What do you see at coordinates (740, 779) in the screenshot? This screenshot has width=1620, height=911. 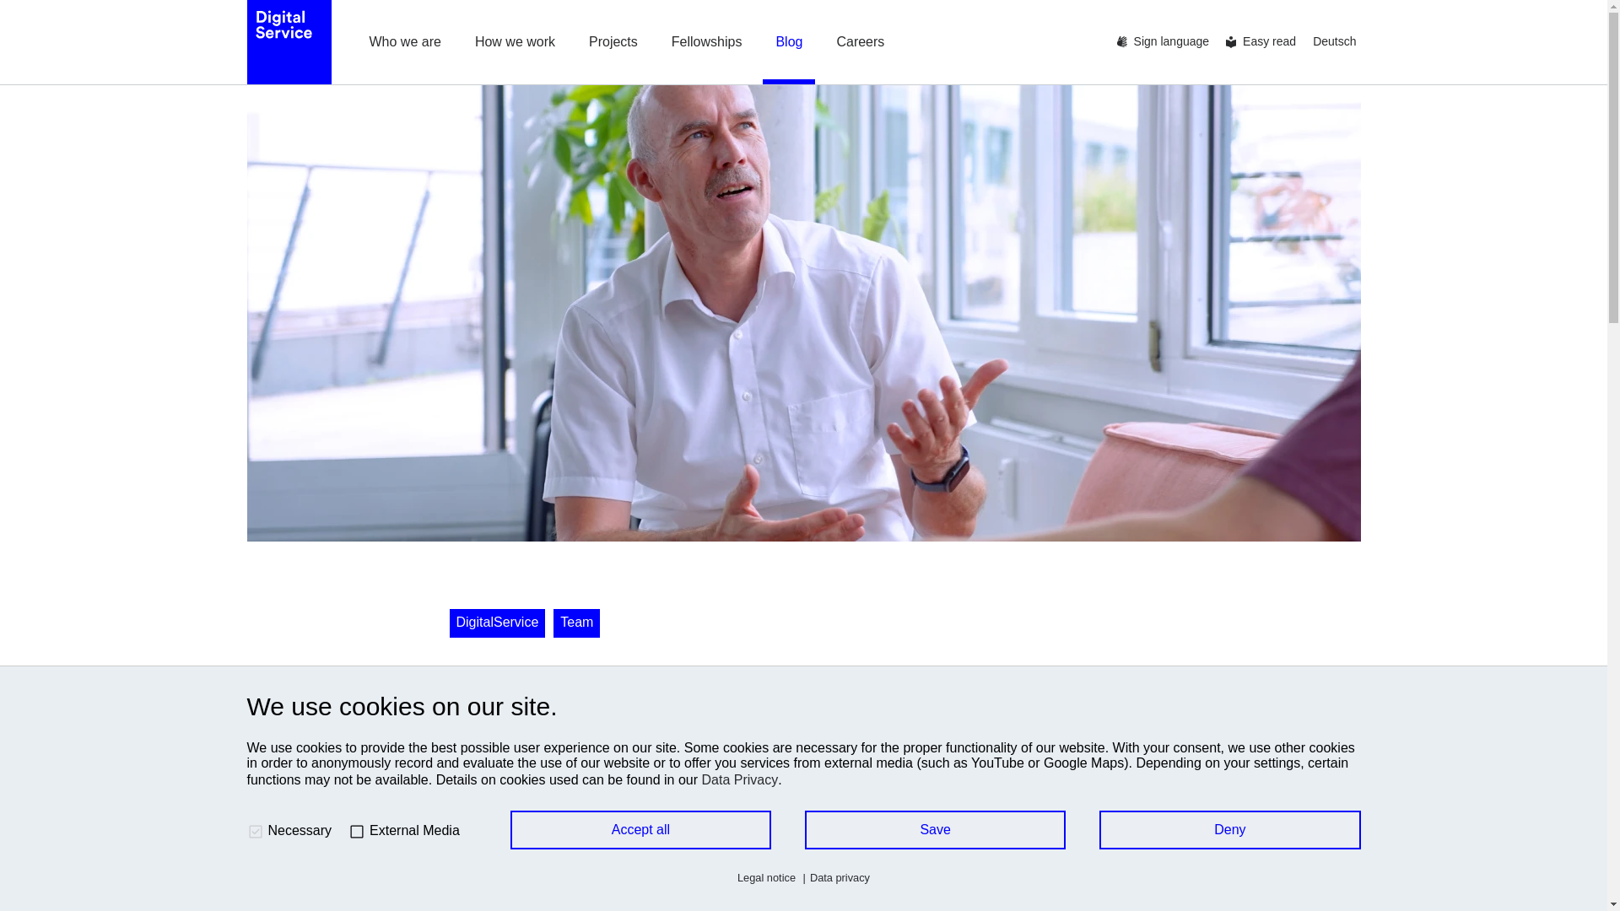 I see `Data Privacy` at bounding box center [740, 779].